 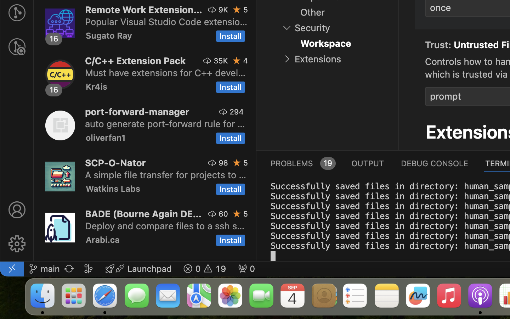 I want to click on 35K, so click(x=221, y=61).